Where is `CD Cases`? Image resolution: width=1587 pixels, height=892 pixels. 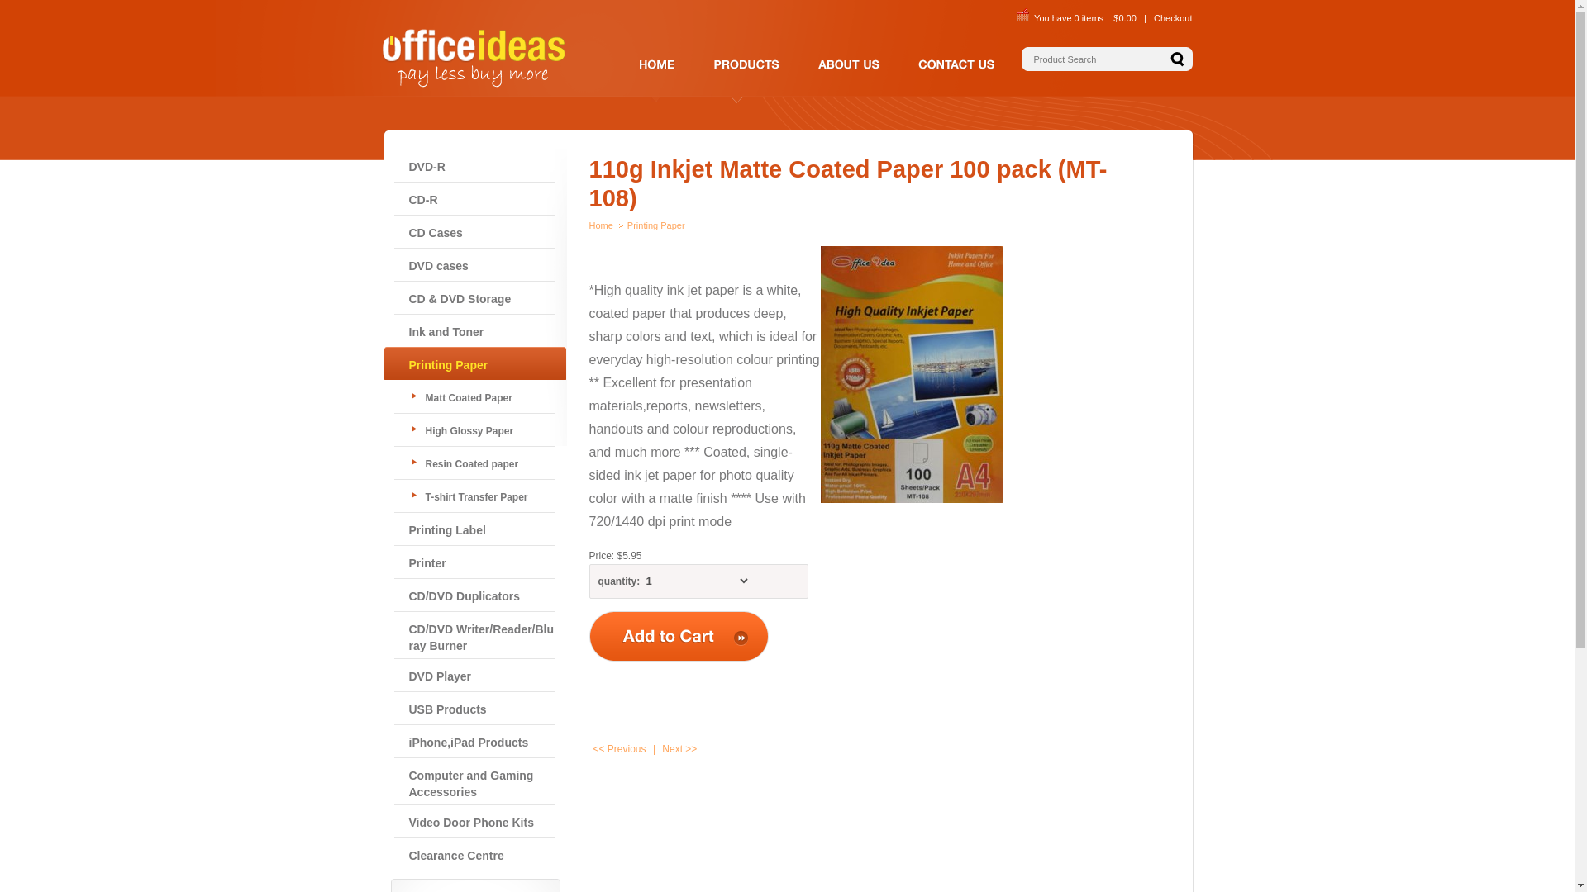
CD Cases is located at coordinates (474, 231).